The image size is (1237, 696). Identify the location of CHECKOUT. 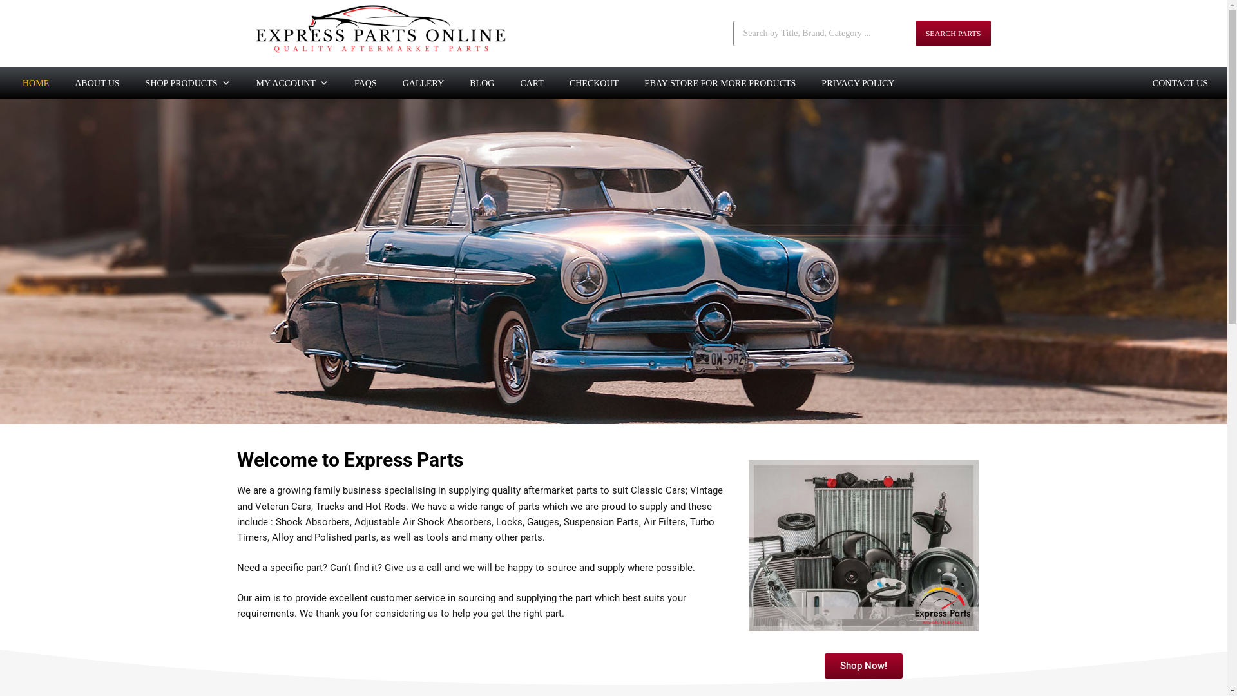
(594, 83).